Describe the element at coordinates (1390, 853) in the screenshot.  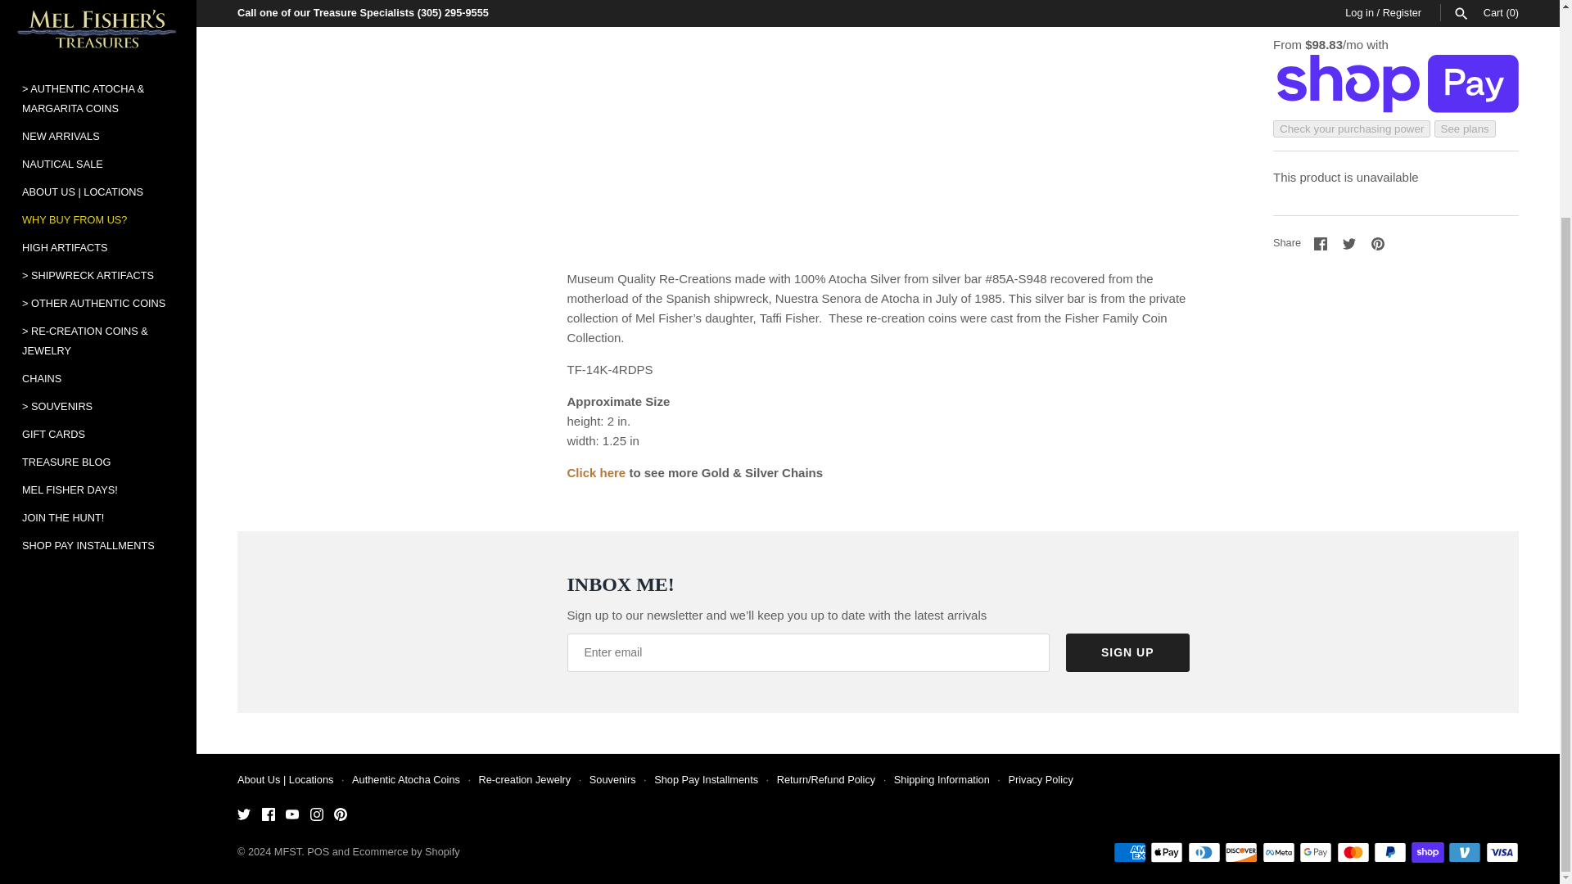
I see `PayPal` at that location.